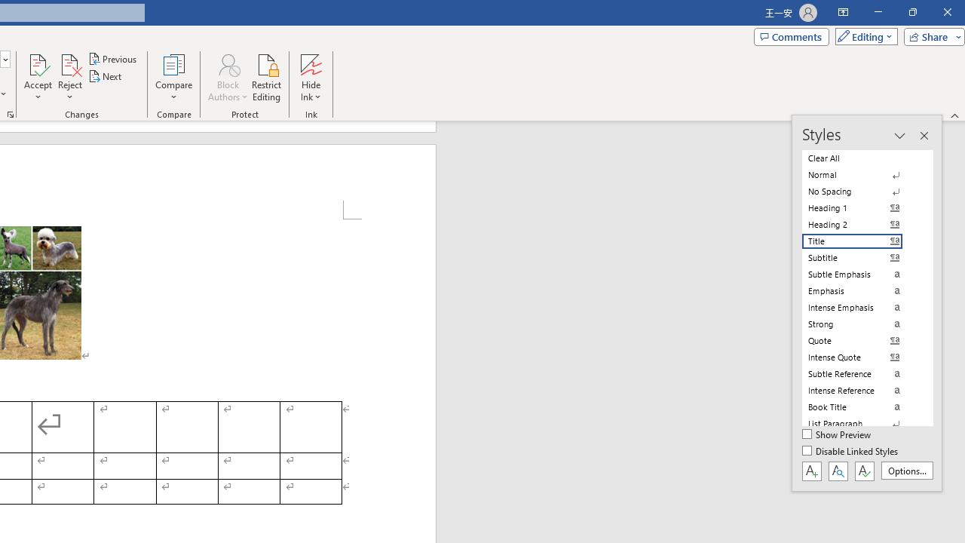  What do you see at coordinates (861, 357) in the screenshot?
I see `Intense Quote` at bounding box center [861, 357].